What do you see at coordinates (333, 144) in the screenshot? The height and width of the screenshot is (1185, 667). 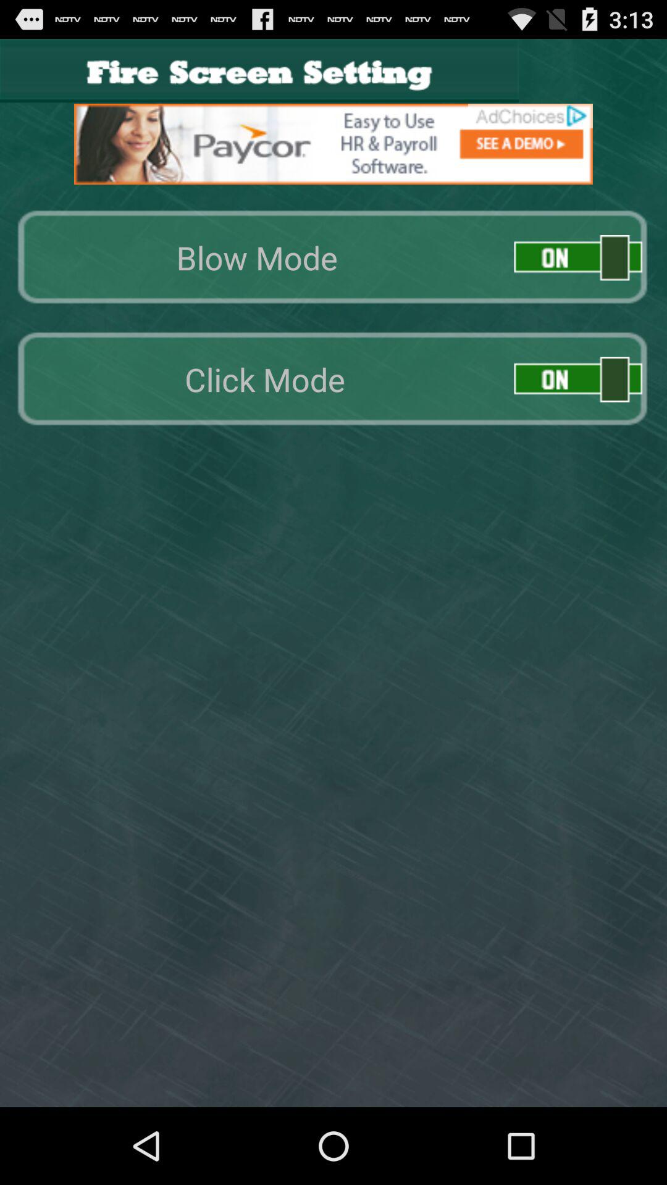 I see `advisement` at bounding box center [333, 144].